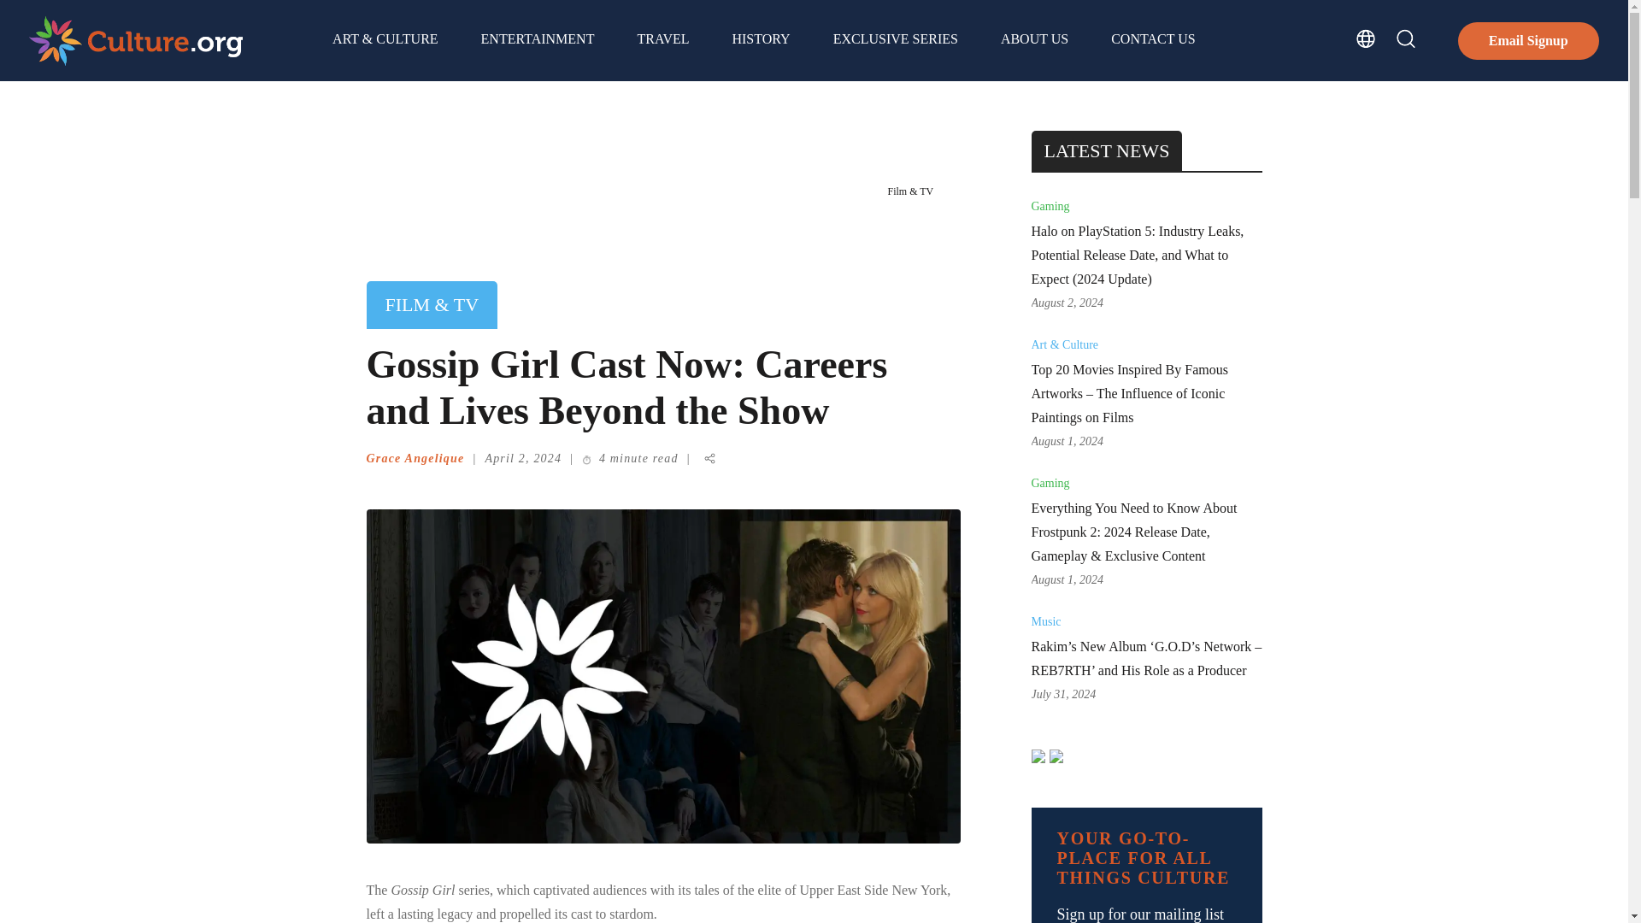 The height and width of the screenshot is (923, 1641). Describe the element at coordinates (136, 39) in the screenshot. I see `culture` at that location.